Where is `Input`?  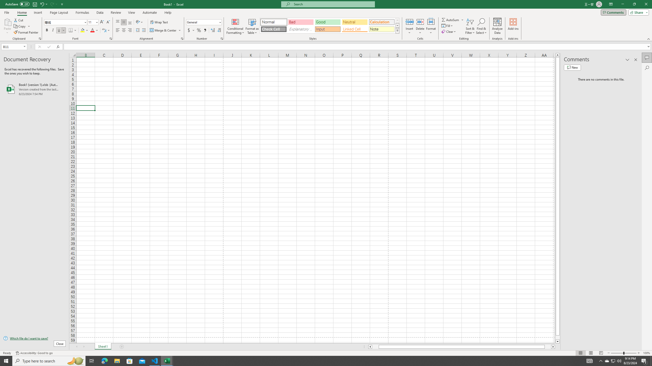 Input is located at coordinates (328, 29).